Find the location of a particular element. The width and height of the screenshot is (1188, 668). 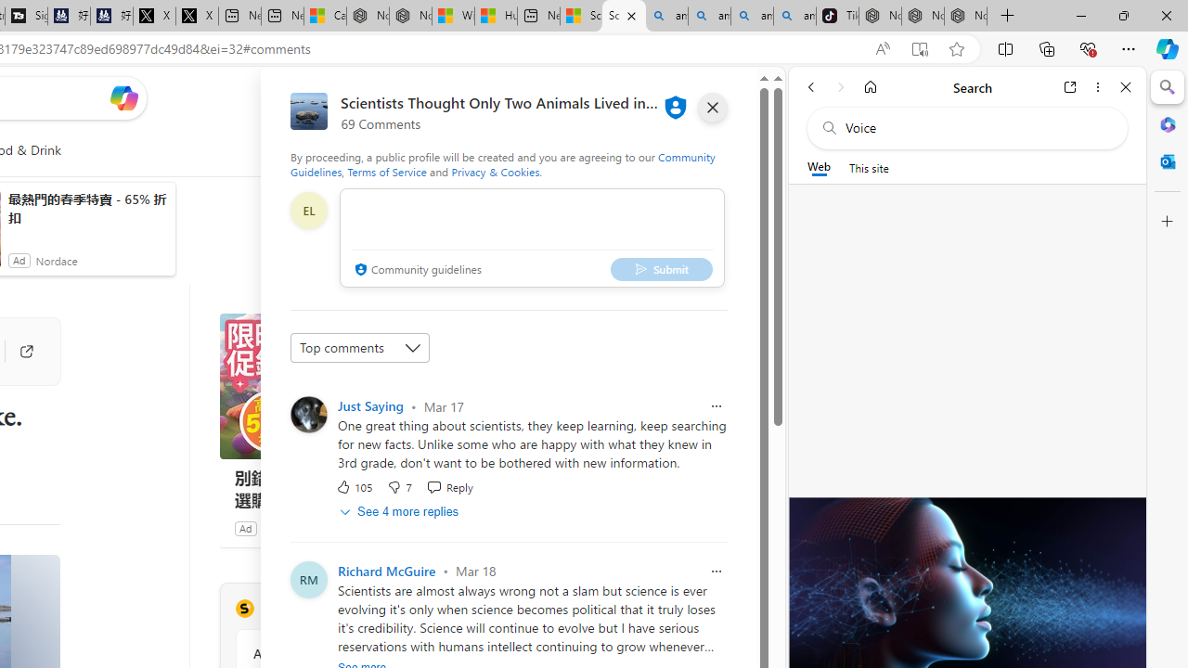

Sort comments by is located at coordinates (360, 347).